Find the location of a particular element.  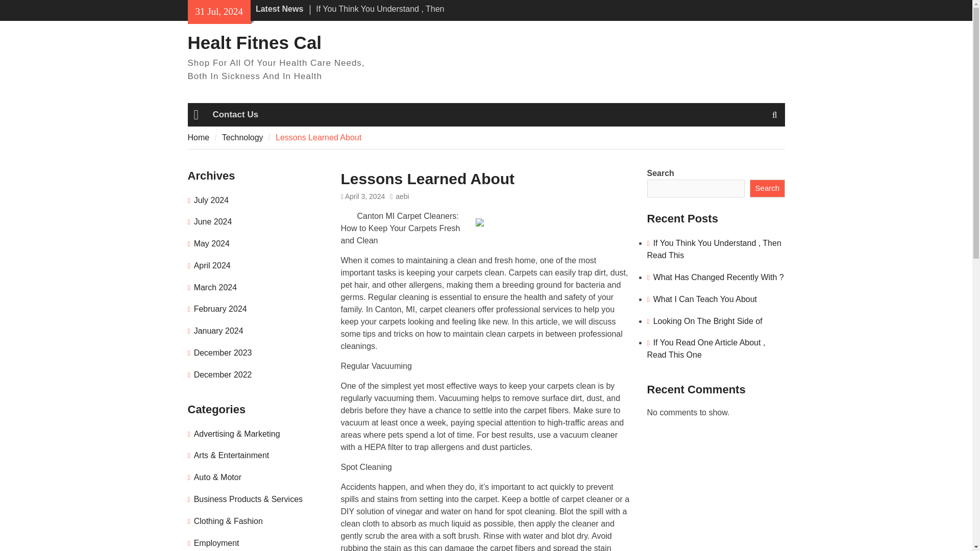

If You Think You Understand , Then Read This is located at coordinates (380, 14).